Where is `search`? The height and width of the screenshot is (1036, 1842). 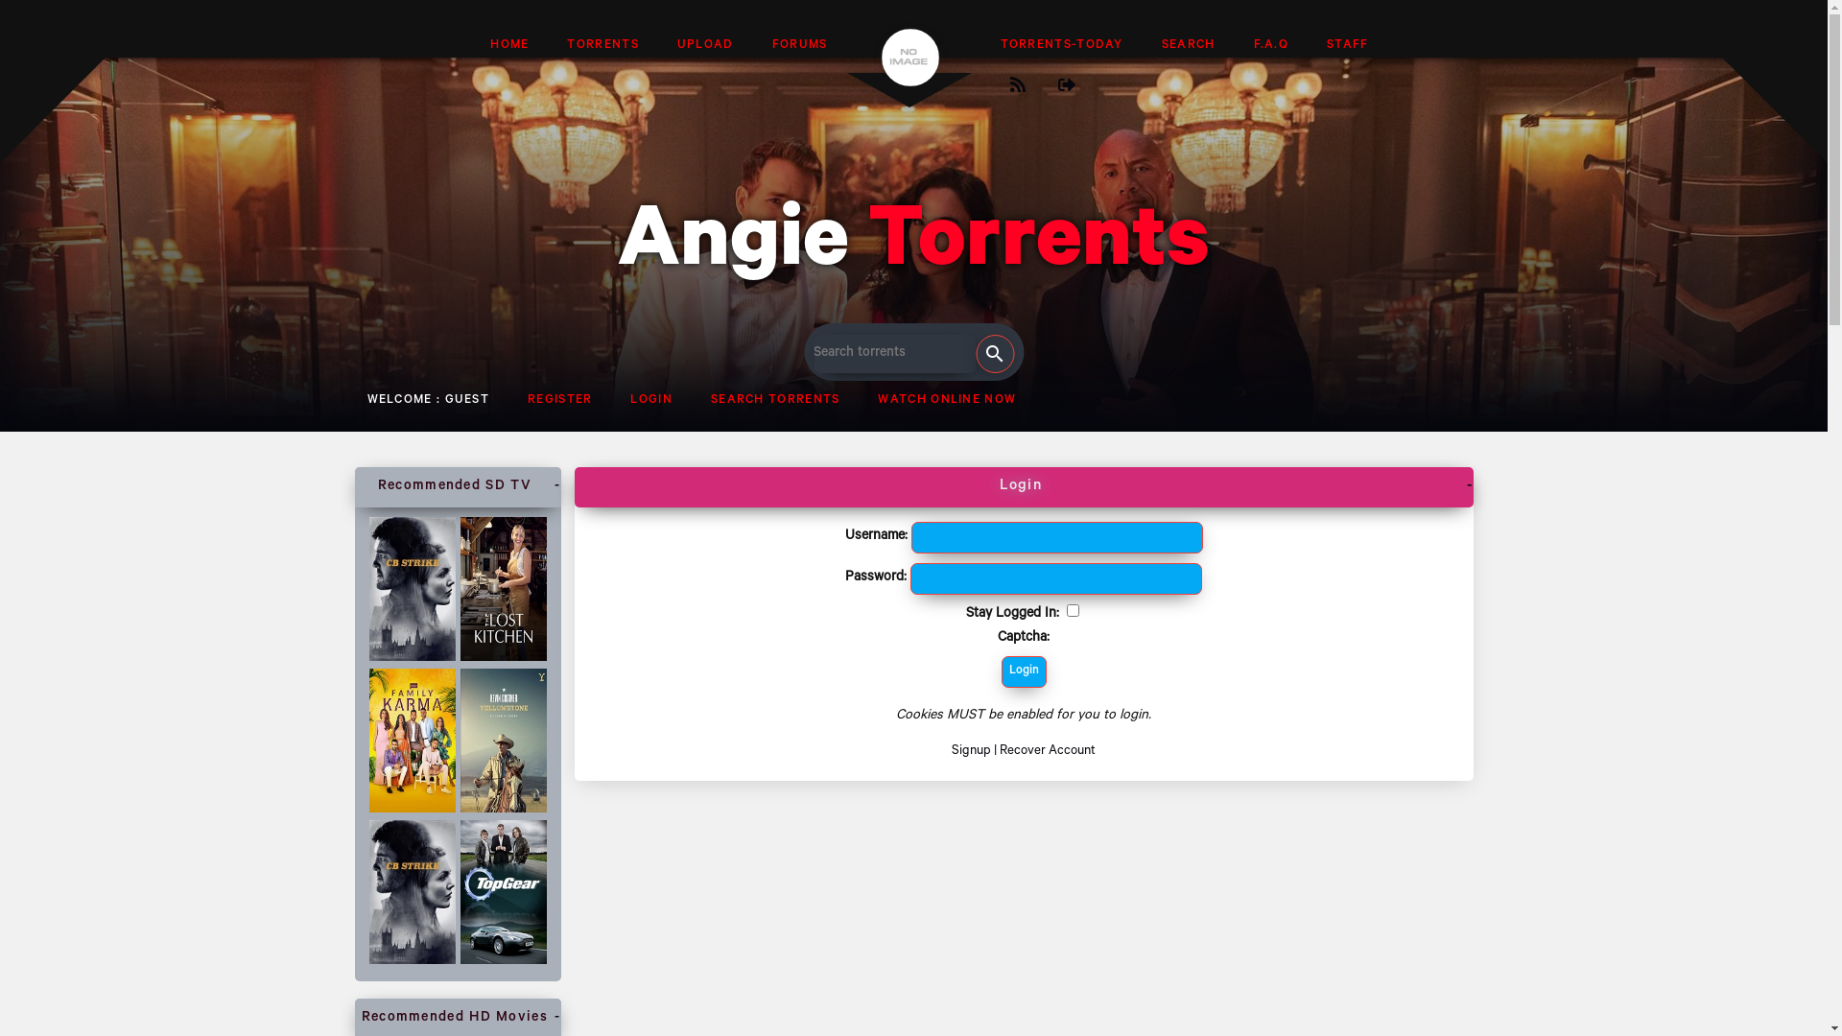 search is located at coordinates (995, 354).